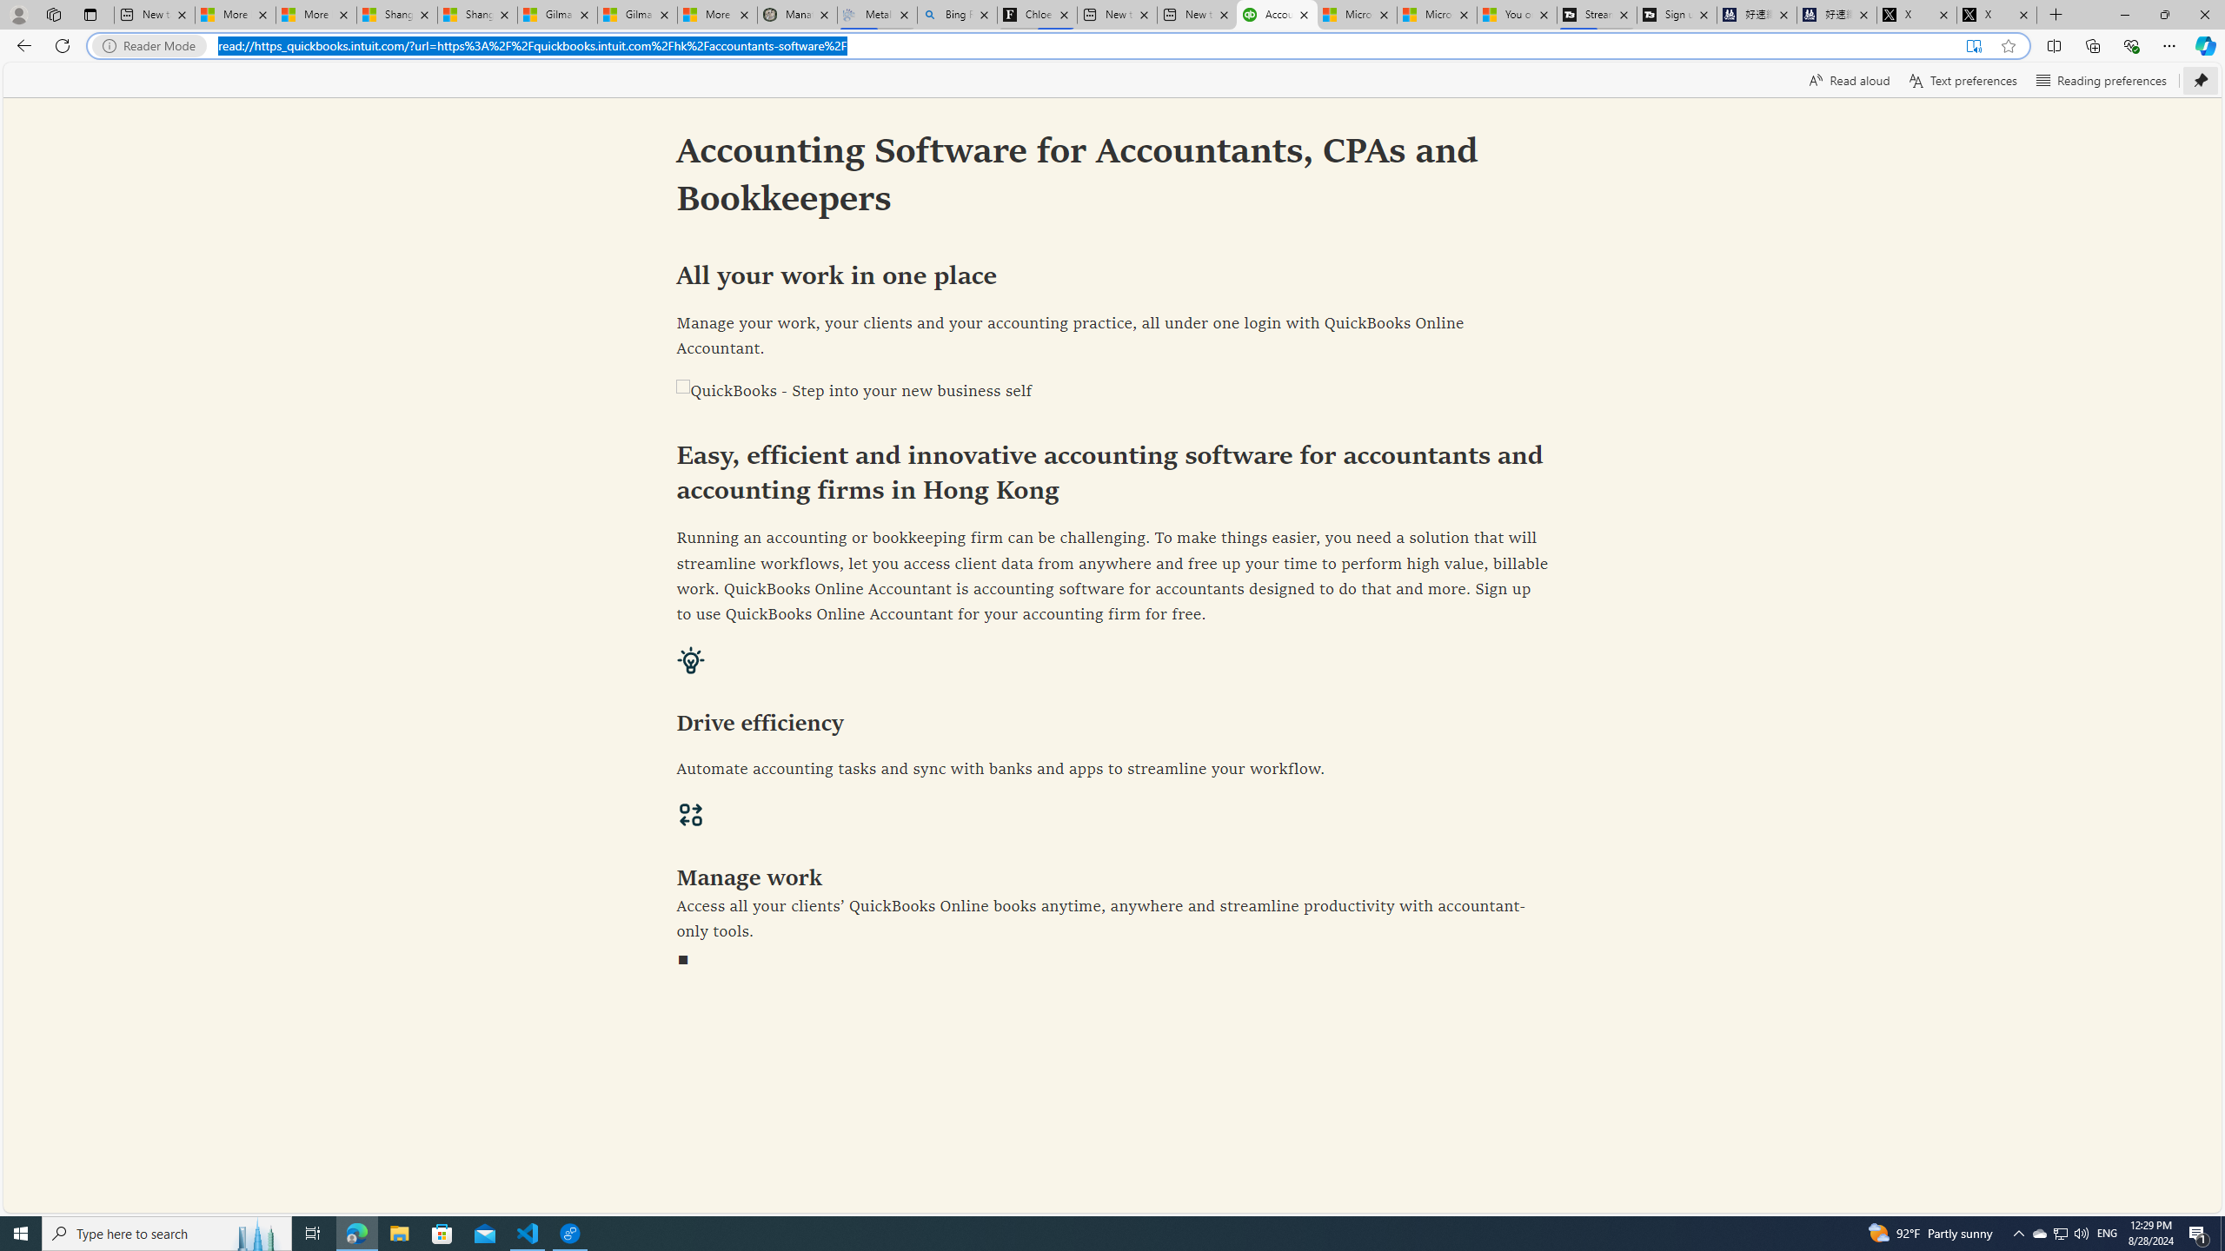  I want to click on Chloe Sorvino, so click(1038, 15).